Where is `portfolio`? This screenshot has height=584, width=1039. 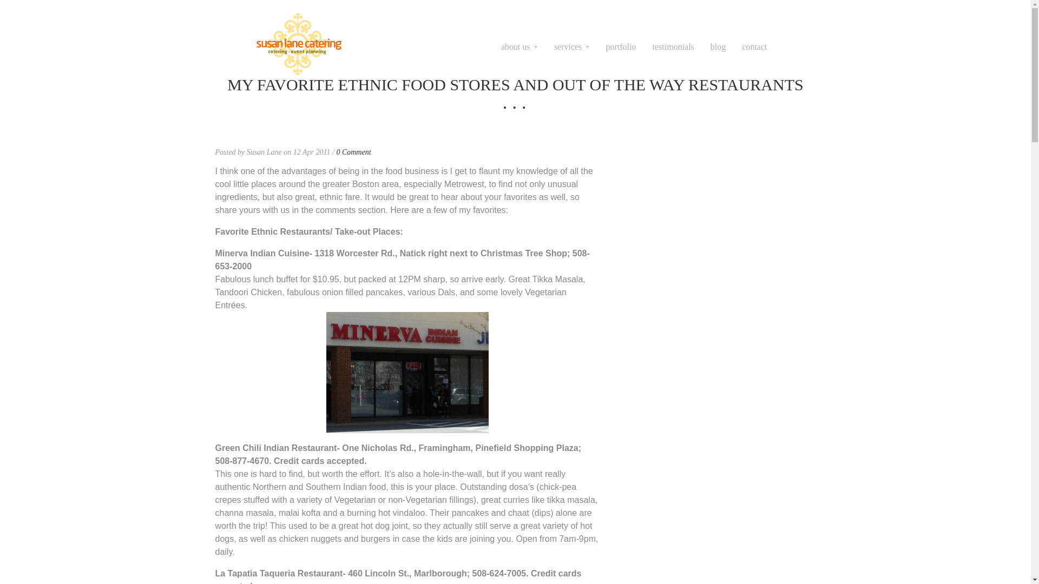 portfolio is located at coordinates (621, 47).